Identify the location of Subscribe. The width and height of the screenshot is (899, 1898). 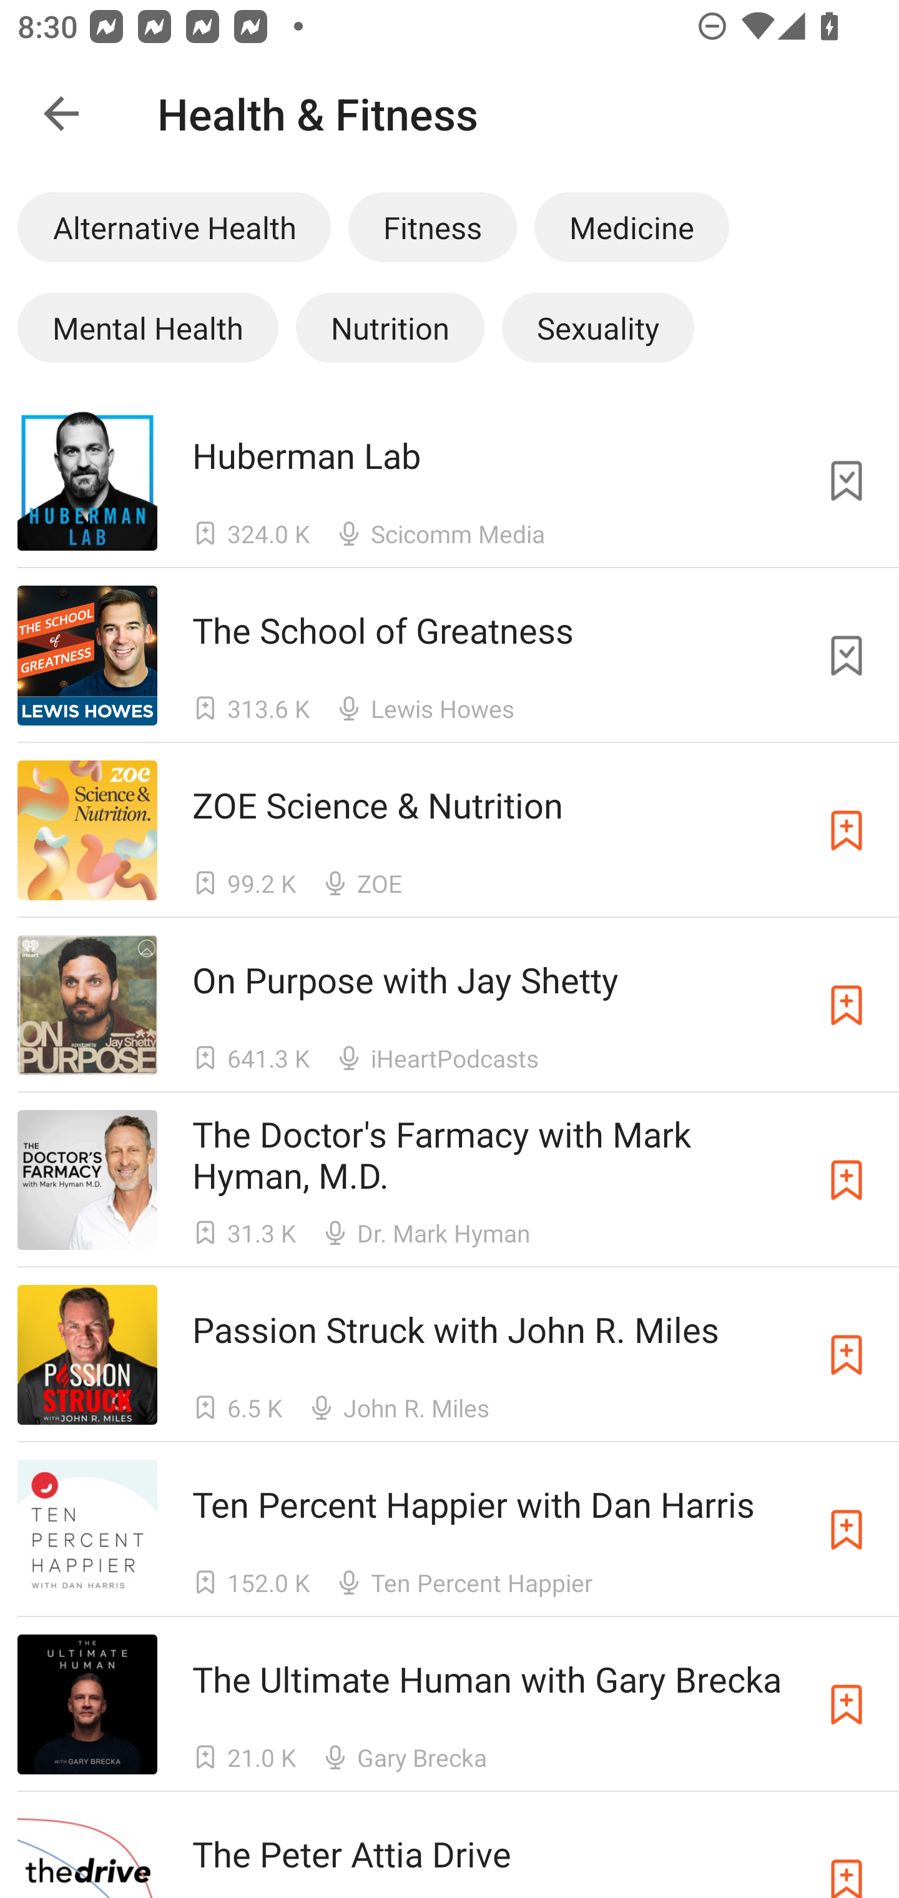
(847, 1355).